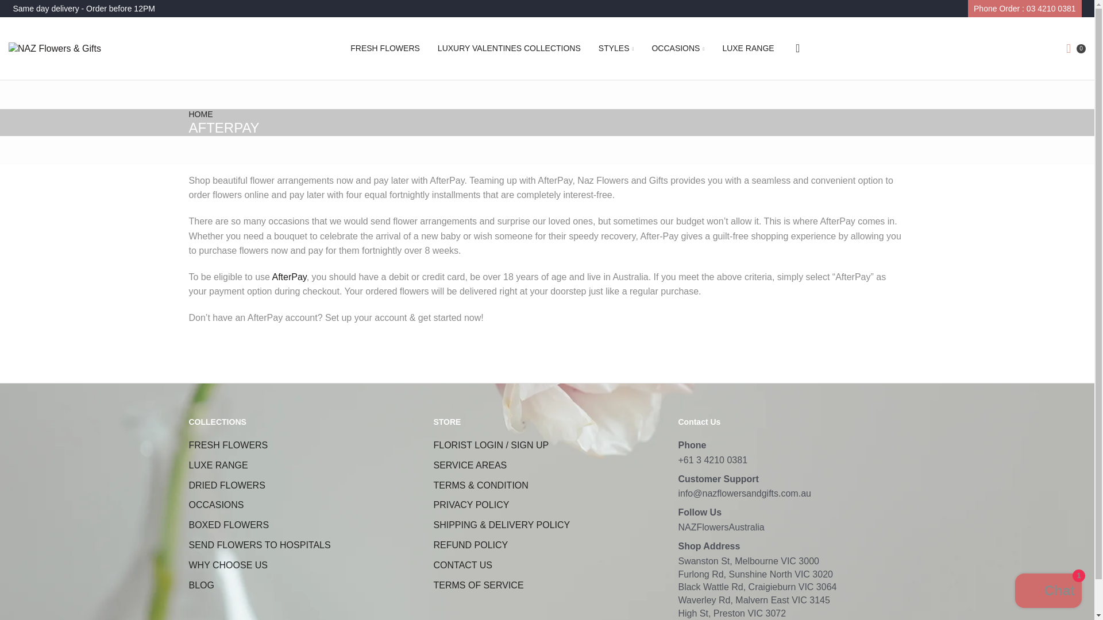 Image resolution: width=1103 pixels, height=620 pixels. I want to click on Shopify online store chat, so click(1048, 592).